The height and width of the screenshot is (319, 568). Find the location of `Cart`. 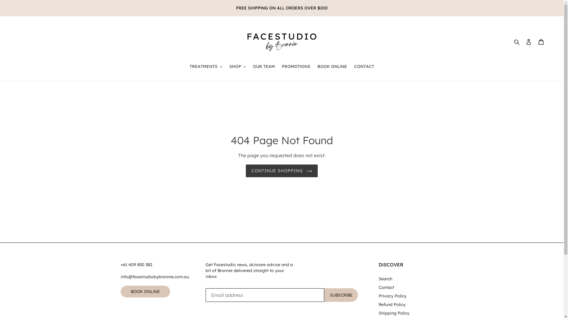

Cart is located at coordinates (541, 41).